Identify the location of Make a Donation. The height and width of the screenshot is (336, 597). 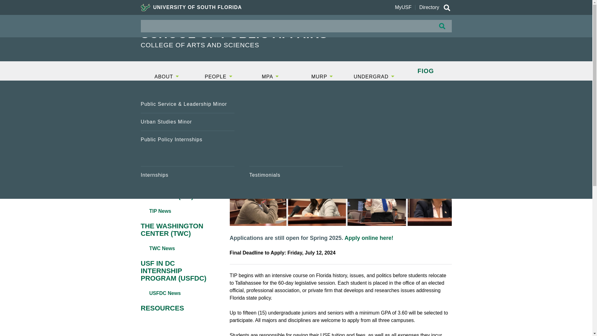
(187, 157).